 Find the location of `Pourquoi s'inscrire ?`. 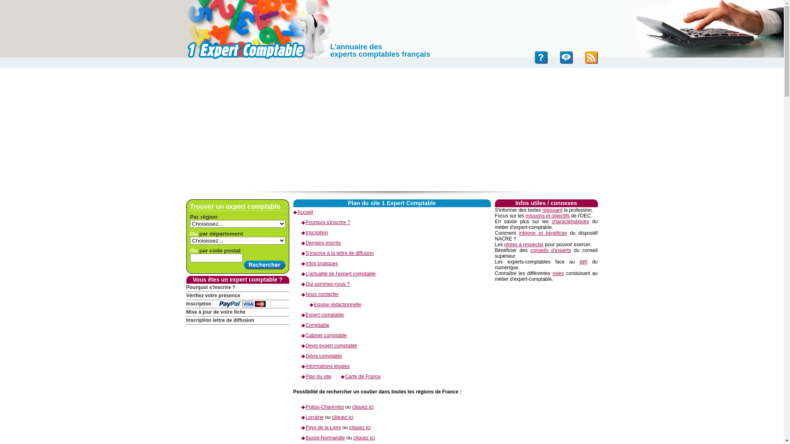

Pourquoi s'inscrire ? is located at coordinates (237, 288).